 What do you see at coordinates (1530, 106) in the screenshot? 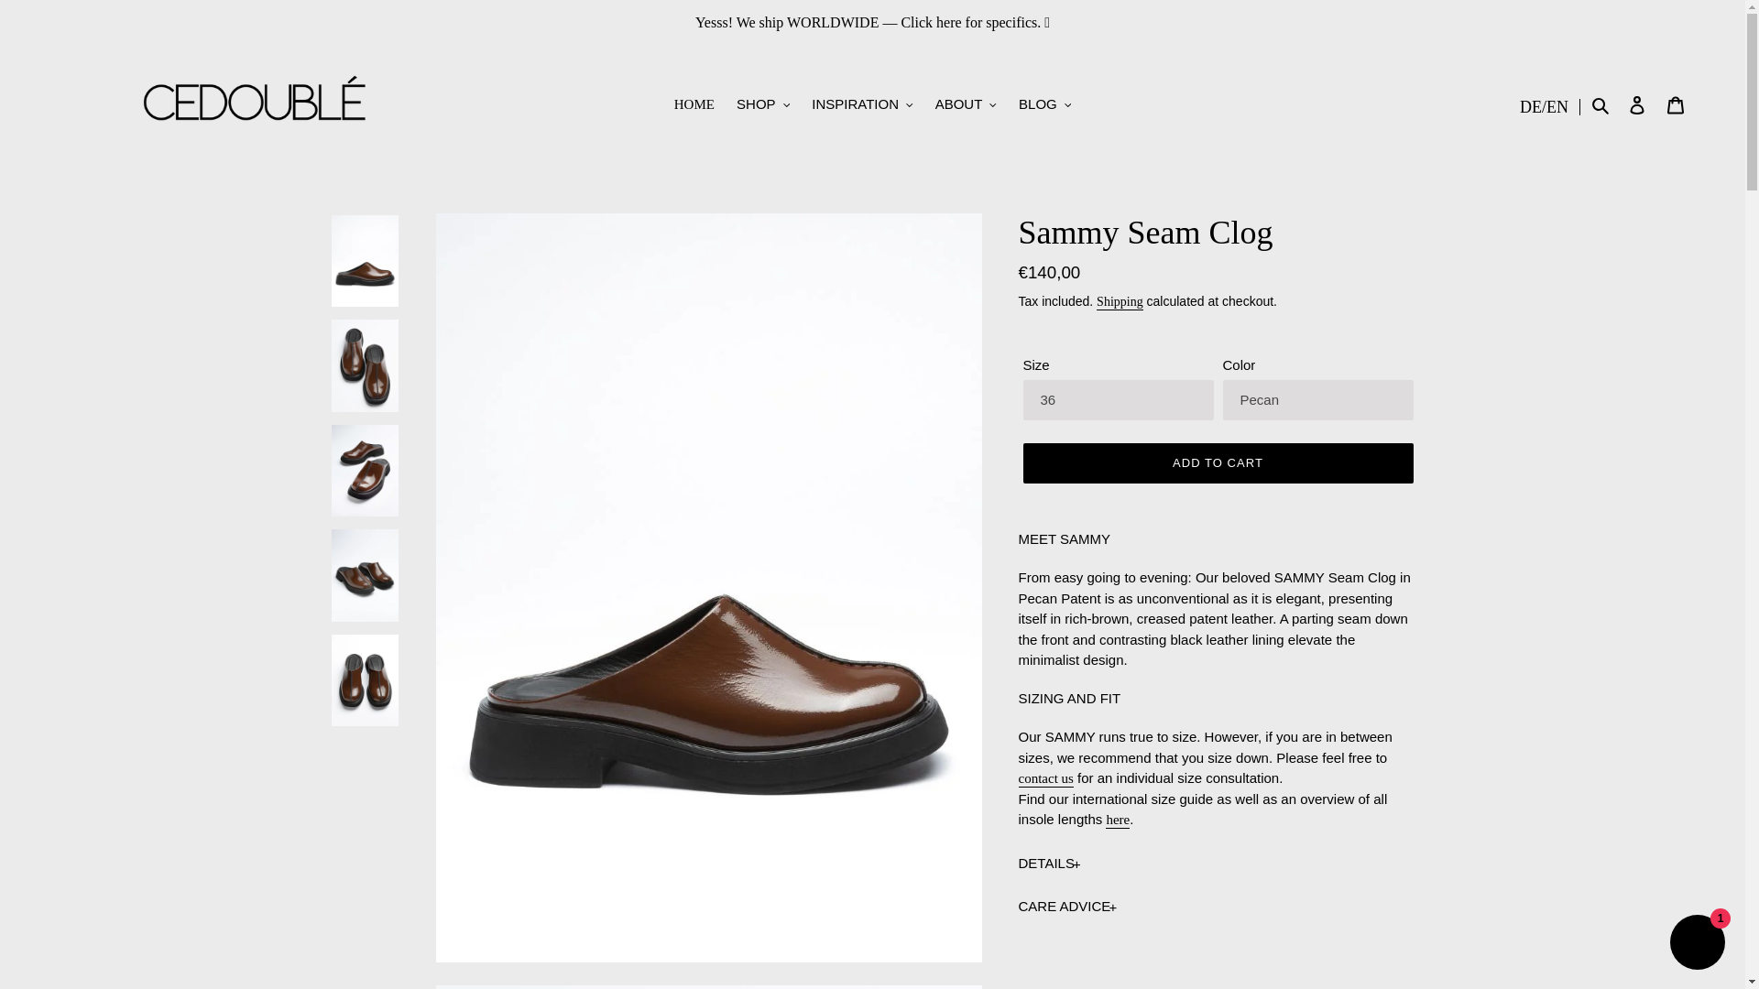
I see `DE` at bounding box center [1530, 106].